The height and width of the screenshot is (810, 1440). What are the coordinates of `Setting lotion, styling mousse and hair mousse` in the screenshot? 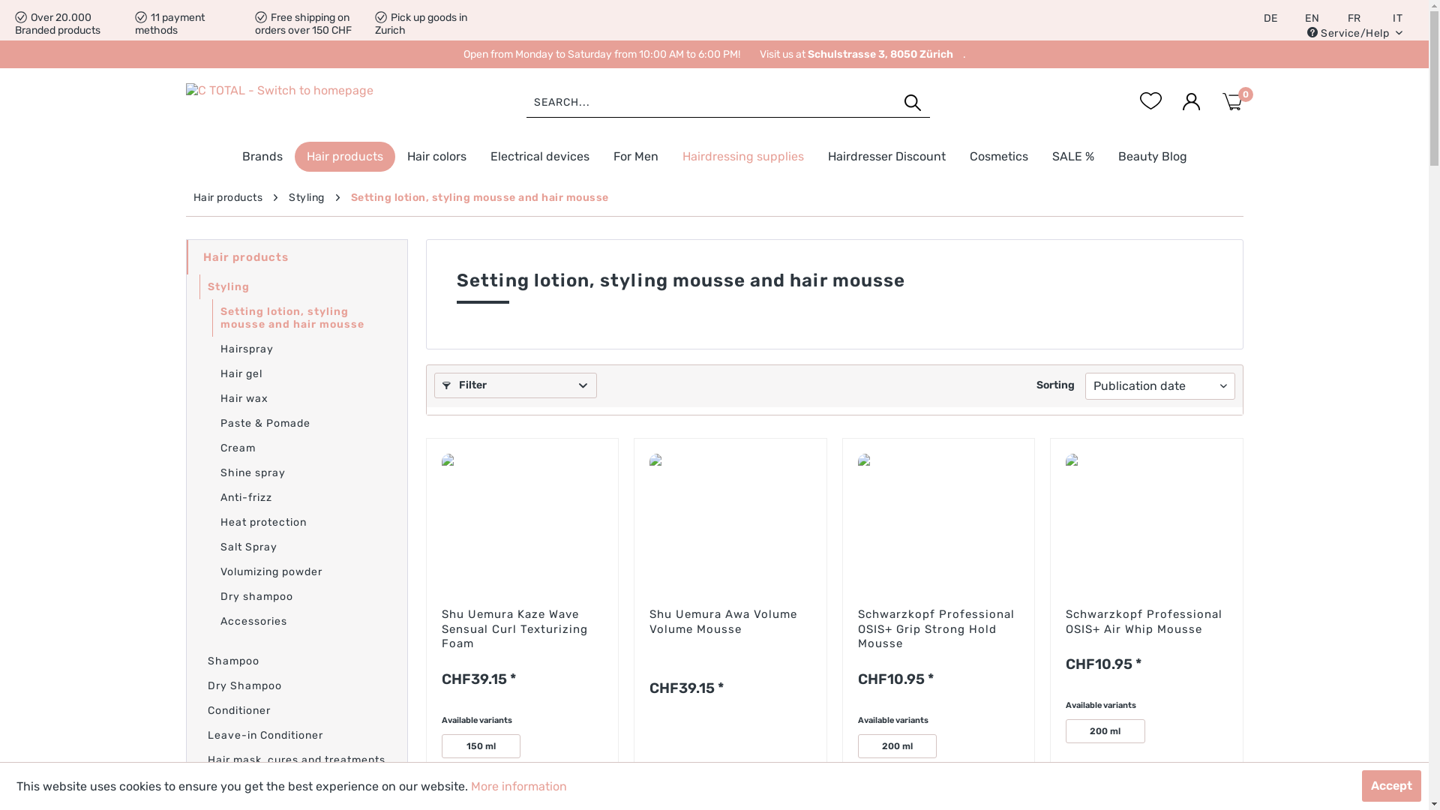 It's located at (296, 318).